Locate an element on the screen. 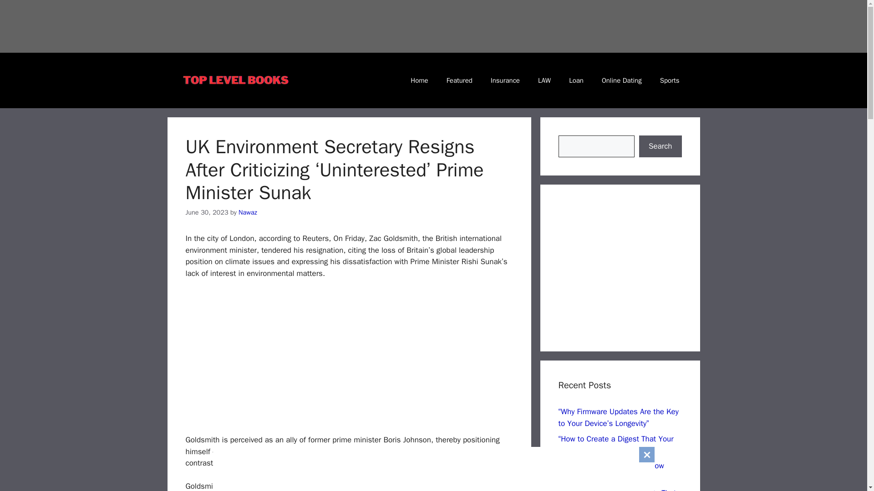 The height and width of the screenshot is (491, 874). Loan is located at coordinates (576, 80).